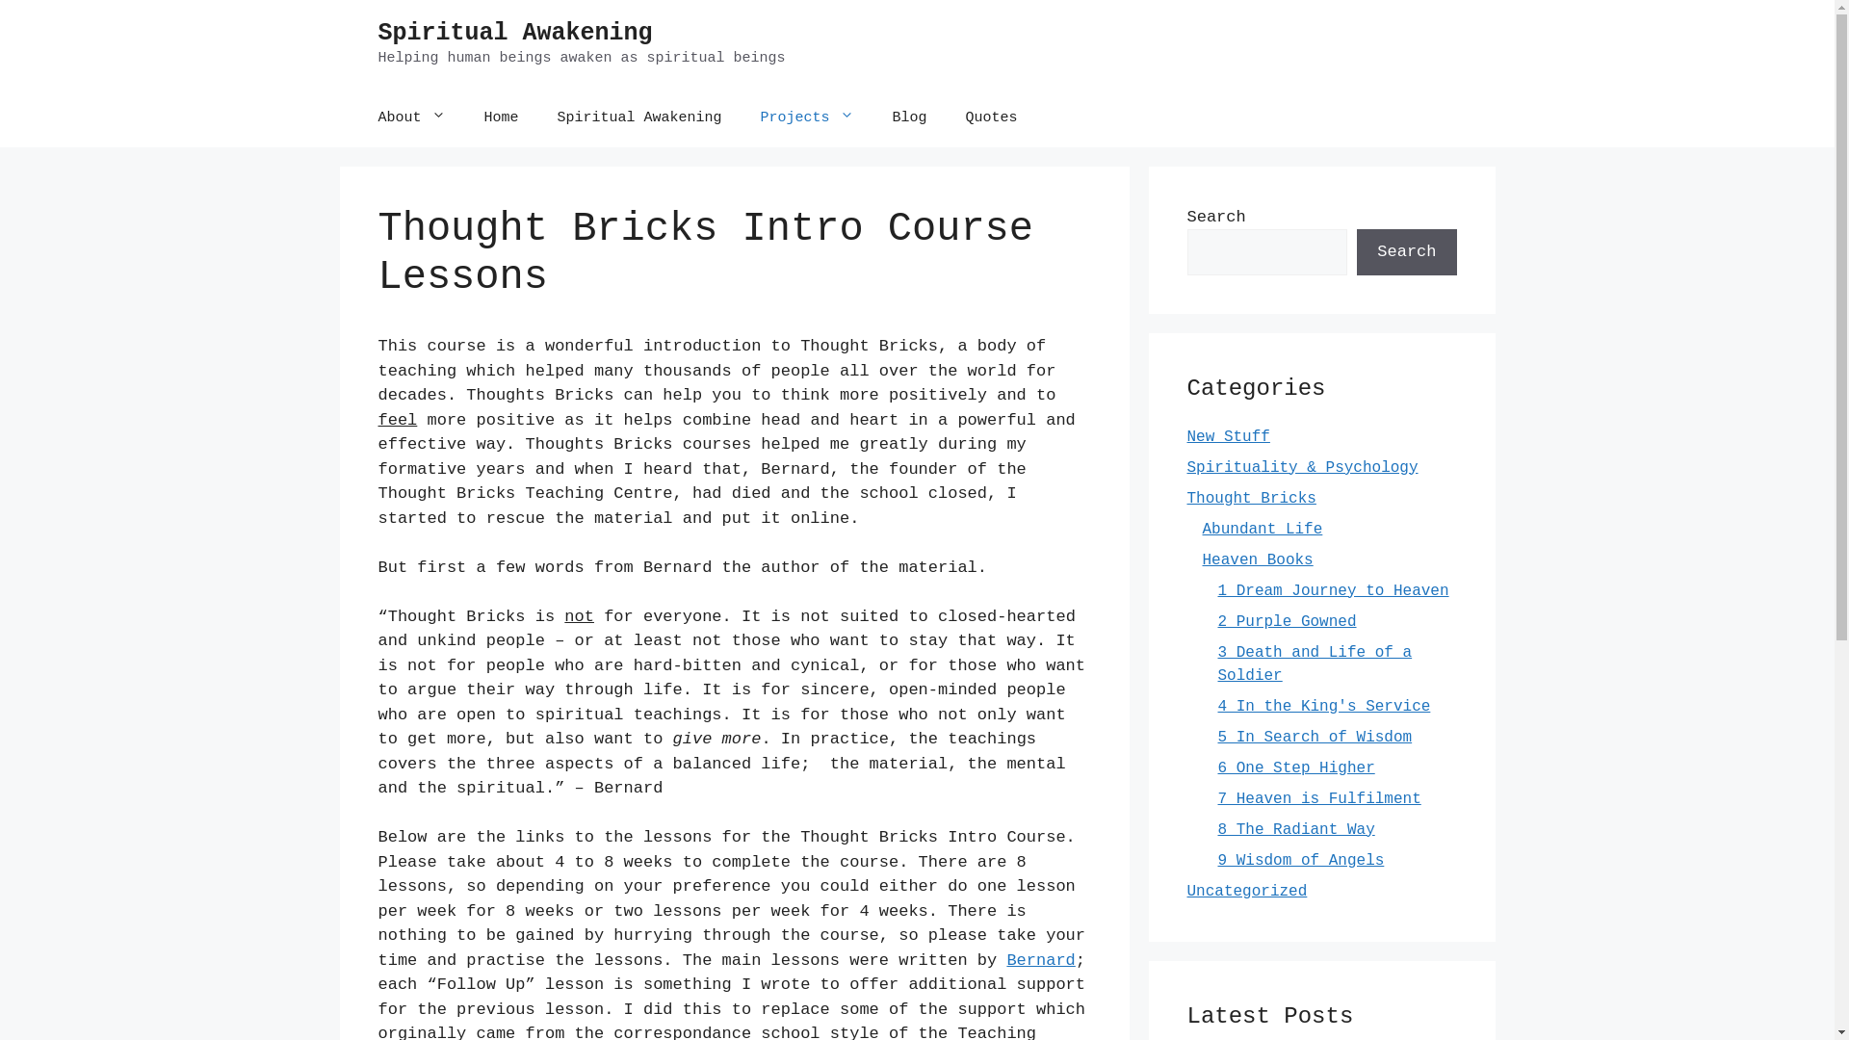 The image size is (1849, 1040). Describe the element at coordinates (514, 33) in the screenshot. I see `Spiritual Awakening` at that location.